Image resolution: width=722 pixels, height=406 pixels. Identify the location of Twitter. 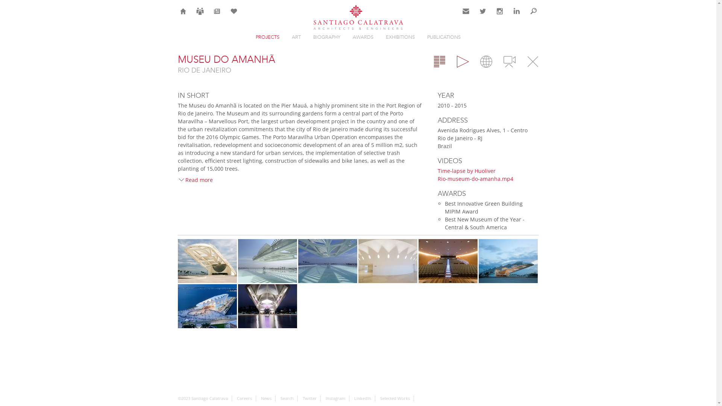
(309, 398).